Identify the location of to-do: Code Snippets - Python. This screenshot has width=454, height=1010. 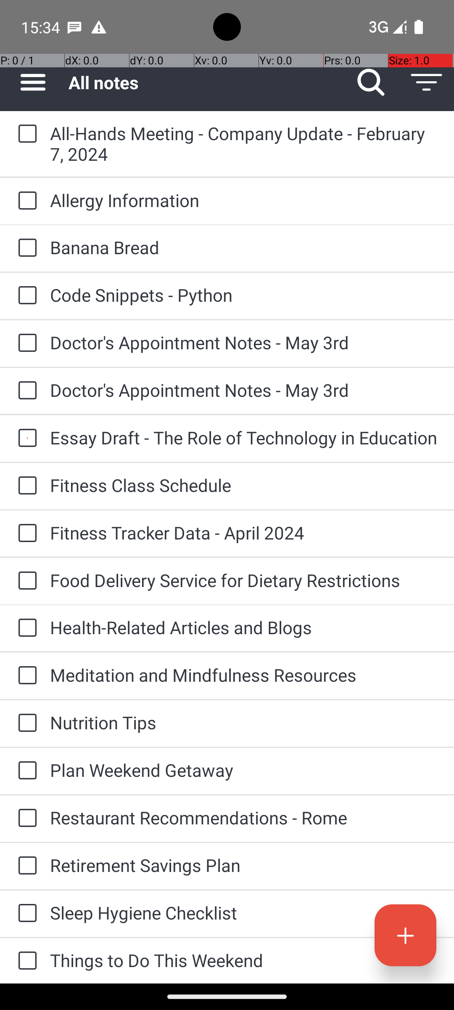
(25, 296).